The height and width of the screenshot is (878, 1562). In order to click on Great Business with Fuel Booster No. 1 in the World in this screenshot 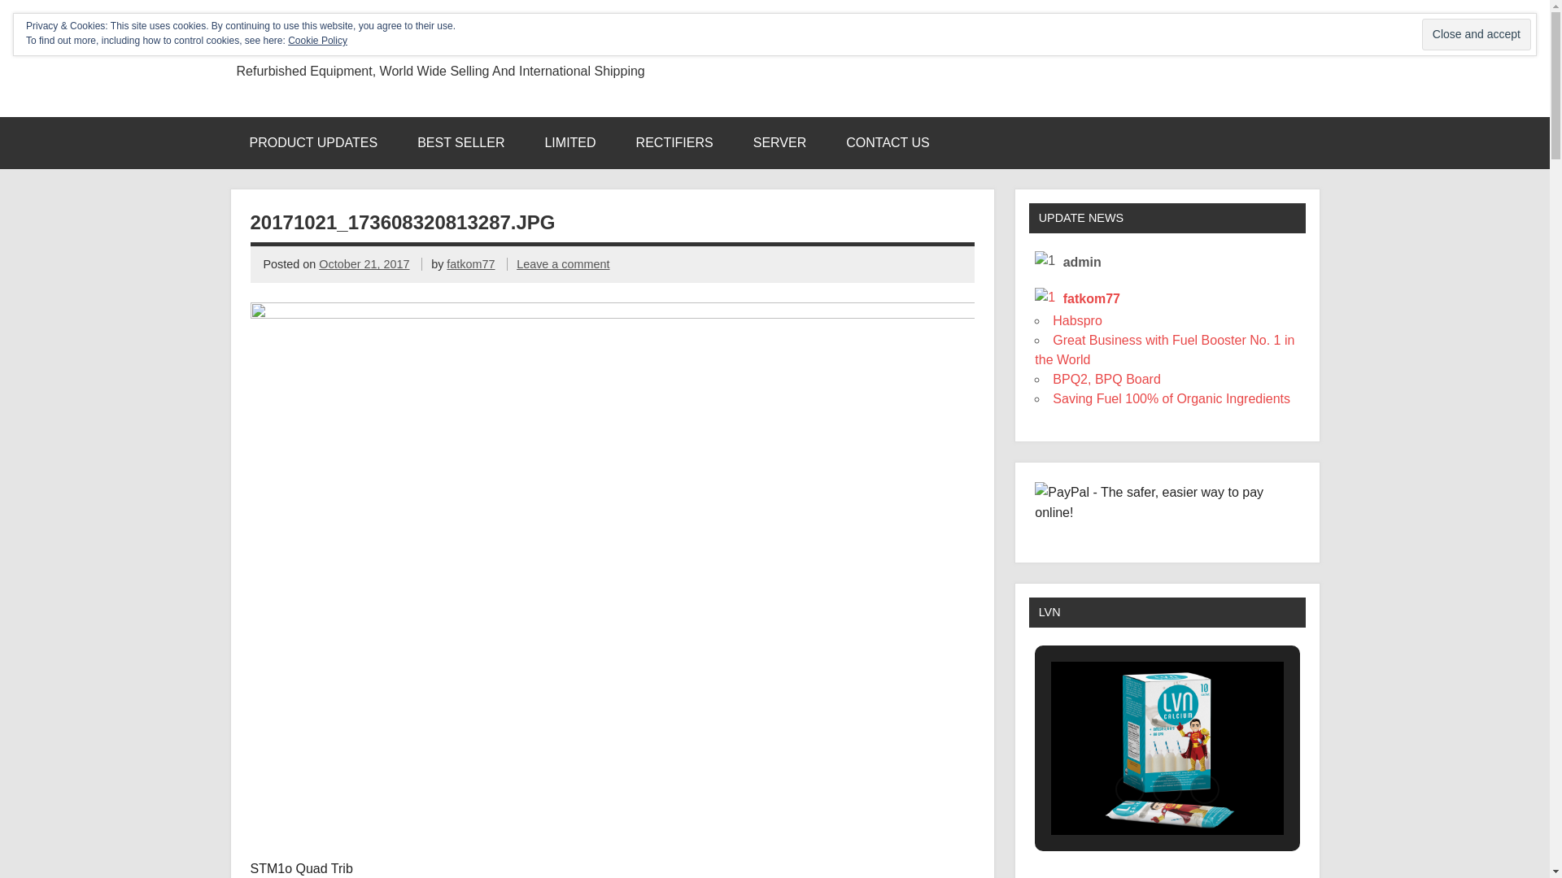, I will do `click(1165, 350)`.